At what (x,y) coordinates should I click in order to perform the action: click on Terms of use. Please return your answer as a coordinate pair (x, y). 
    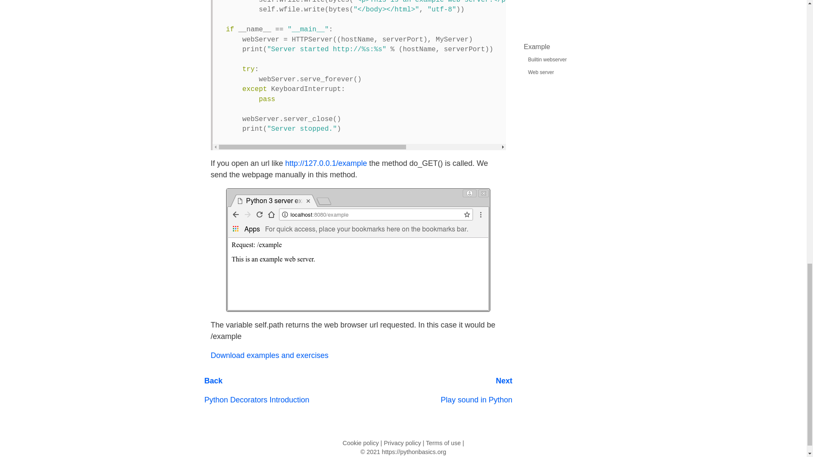
    Looking at the image, I should click on (443, 443).